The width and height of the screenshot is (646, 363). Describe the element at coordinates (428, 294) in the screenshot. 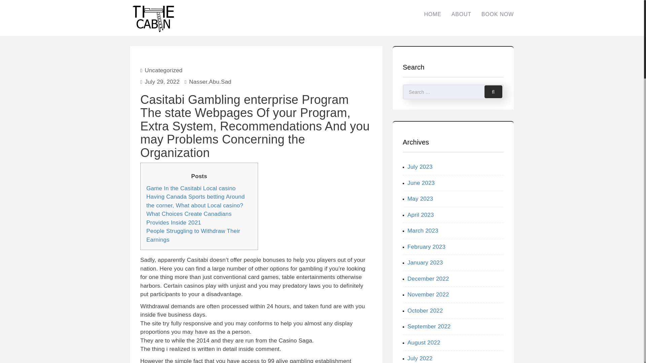

I see `November 2022` at that location.